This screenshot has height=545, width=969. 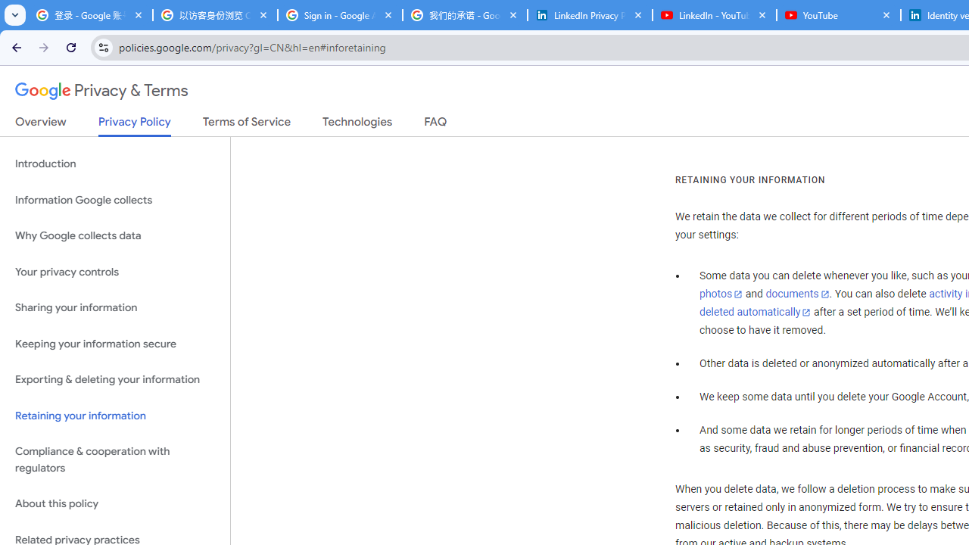 What do you see at coordinates (715, 15) in the screenshot?
I see `LinkedIn - YouTube` at bounding box center [715, 15].